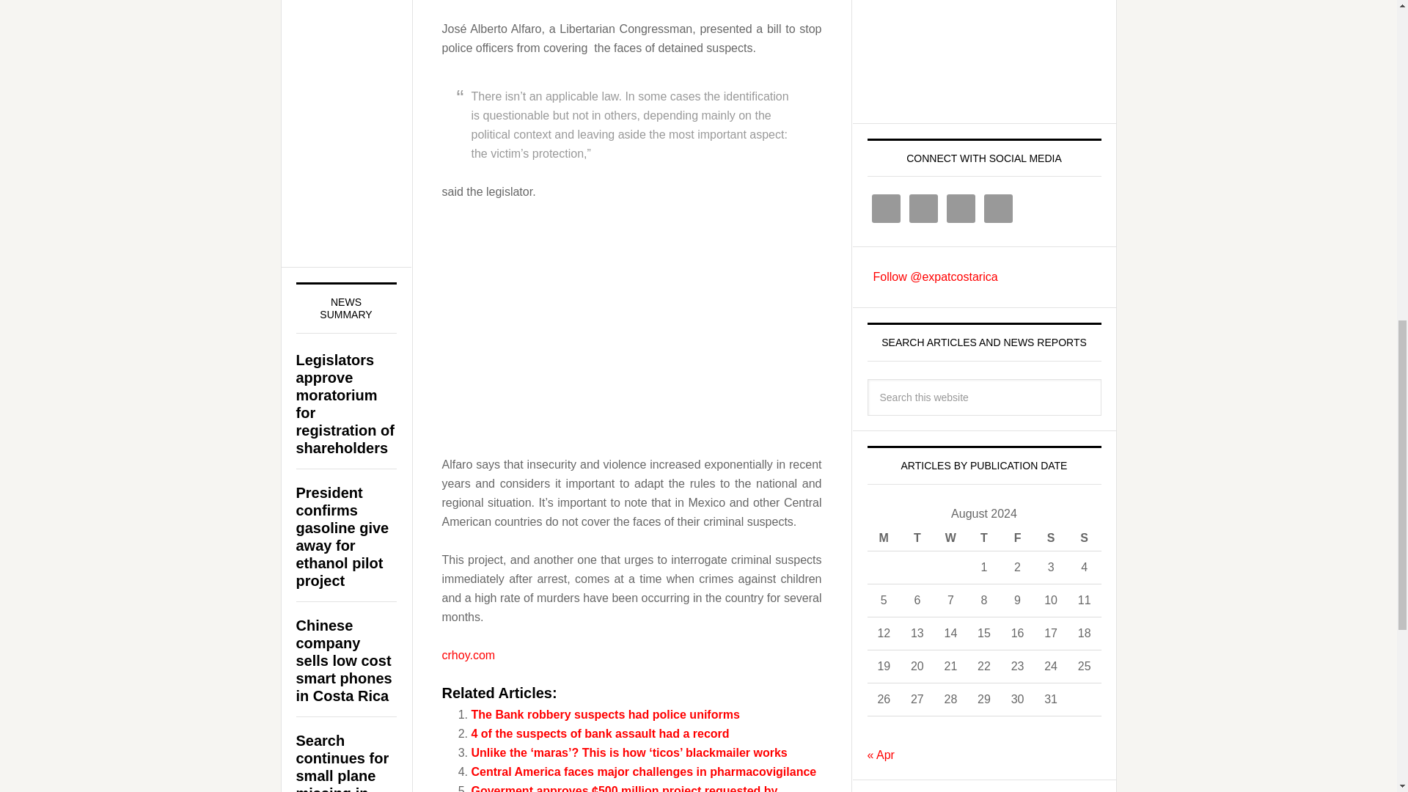  I want to click on Advertisement, so click(631, 381).